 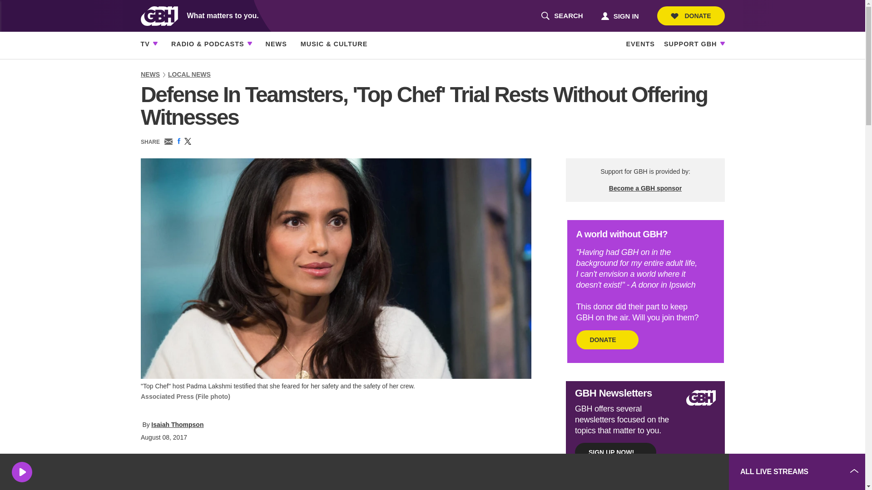 What do you see at coordinates (562, 16) in the screenshot?
I see `Show Search` at bounding box center [562, 16].